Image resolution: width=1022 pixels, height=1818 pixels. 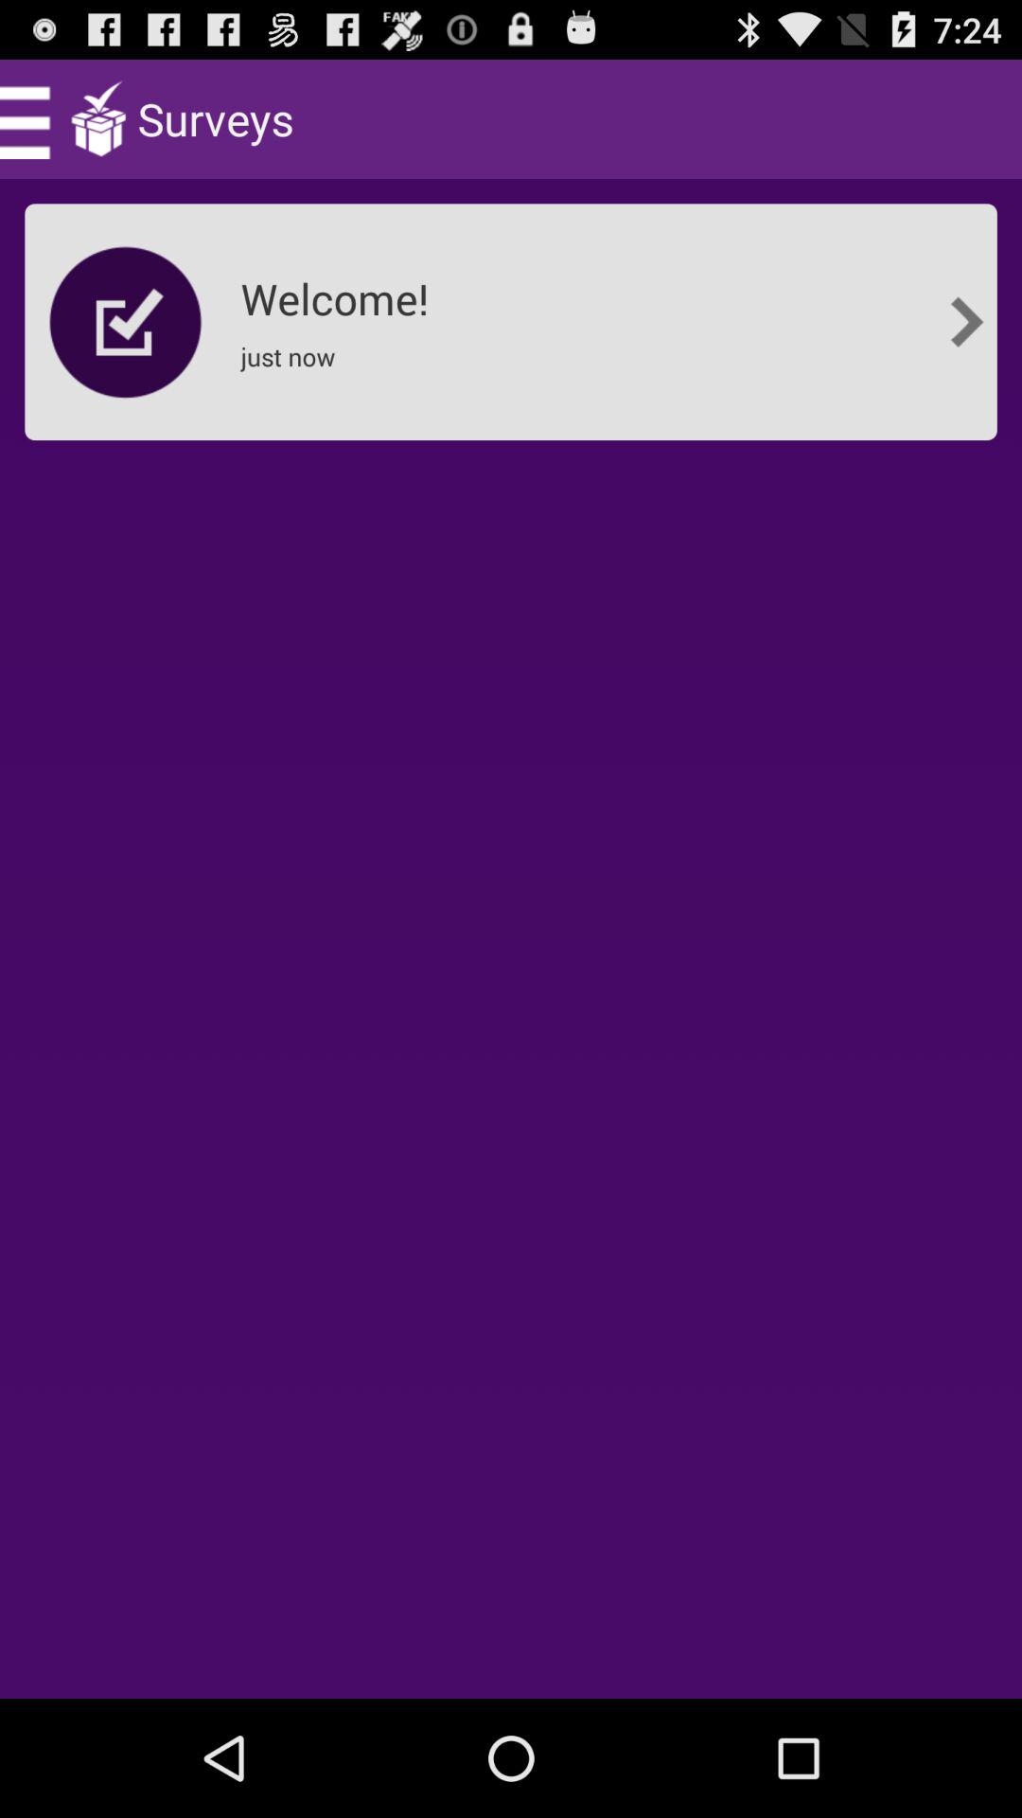 I want to click on turn on icon next to the welcome!, so click(x=967, y=322).